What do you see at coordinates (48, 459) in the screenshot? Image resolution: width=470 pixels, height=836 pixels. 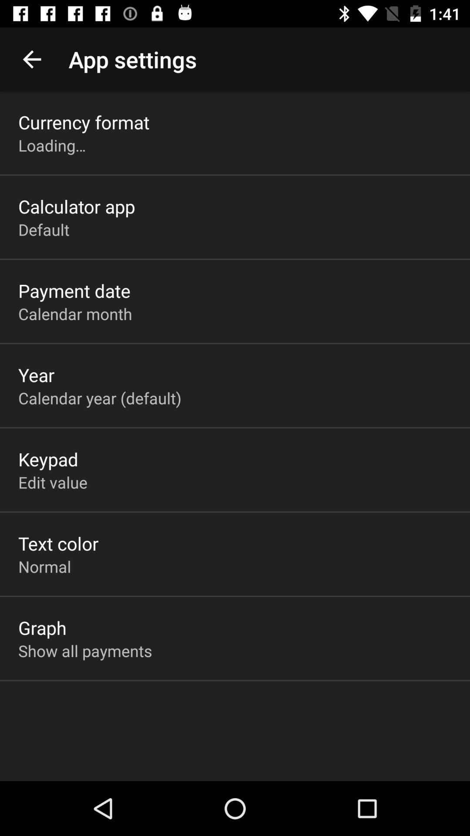 I see `tap keypad app` at bounding box center [48, 459].